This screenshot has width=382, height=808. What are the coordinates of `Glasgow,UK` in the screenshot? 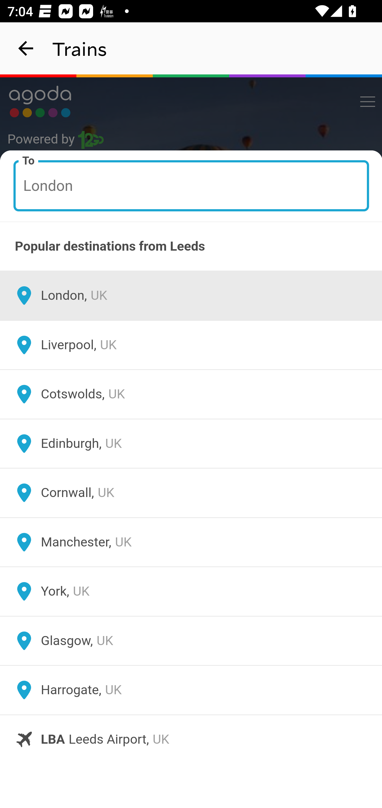 It's located at (191, 641).